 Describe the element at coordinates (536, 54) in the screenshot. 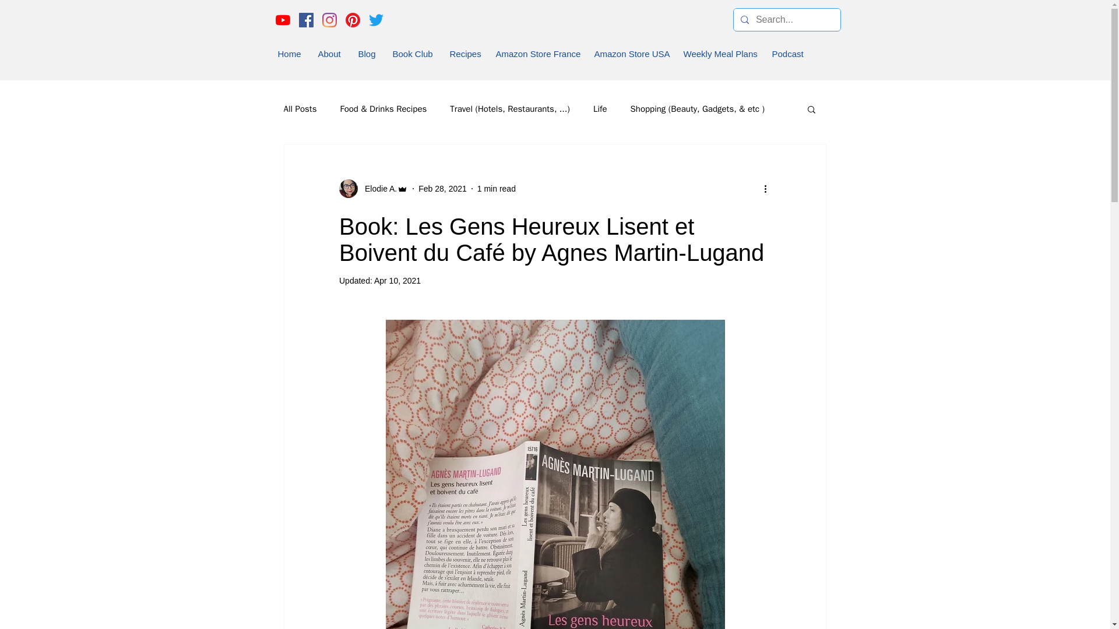

I see `Amazon Store France` at that location.